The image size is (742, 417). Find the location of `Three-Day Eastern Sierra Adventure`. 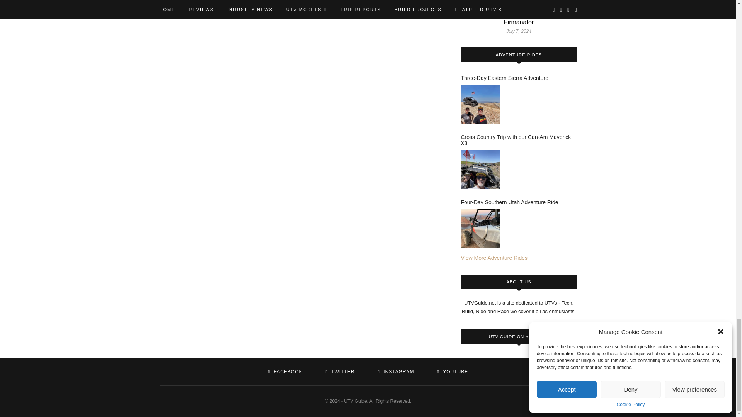

Three-Day Eastern Sierra Adventure is located at coordinates (480, 104).